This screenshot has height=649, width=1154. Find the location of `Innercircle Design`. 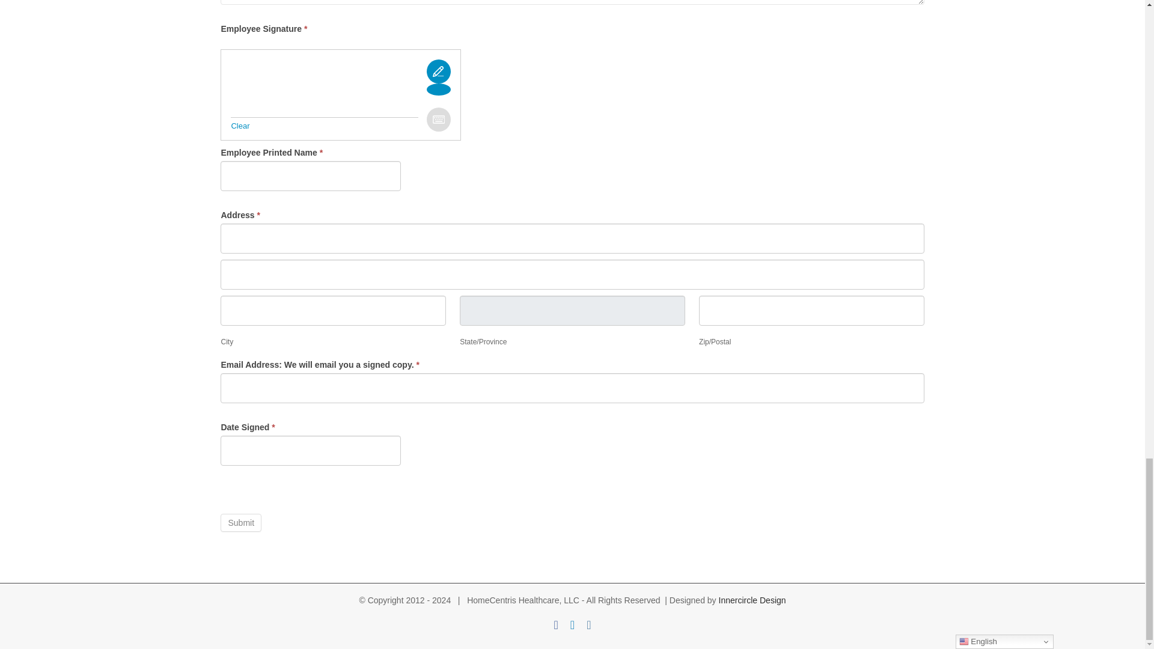

Innercircle Design is located at coordinates (753, 600).